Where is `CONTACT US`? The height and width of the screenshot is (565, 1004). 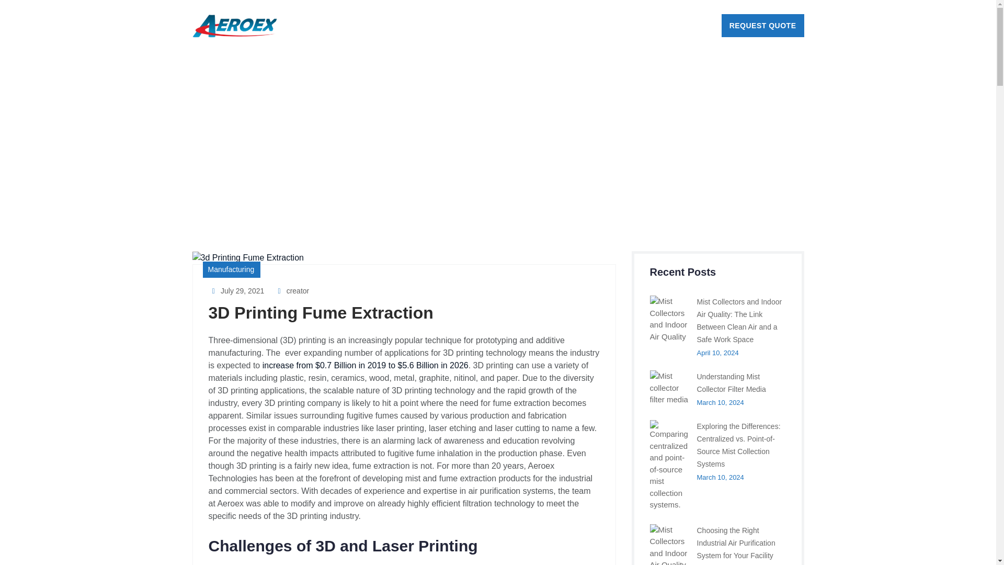
CONTACT US is located at coordinates (673, 26).